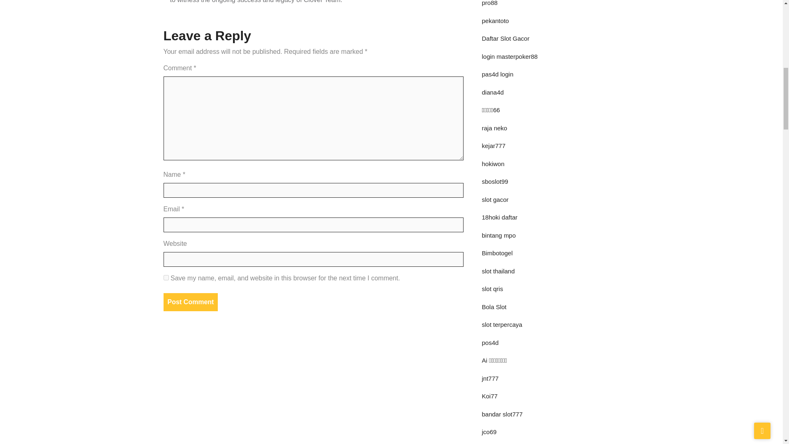 The height and width of the screenshot is (444, 789). Describe the element at coordinates (505, 38) in the screenshot. I see `Daftar Slot Gacor` at that location.